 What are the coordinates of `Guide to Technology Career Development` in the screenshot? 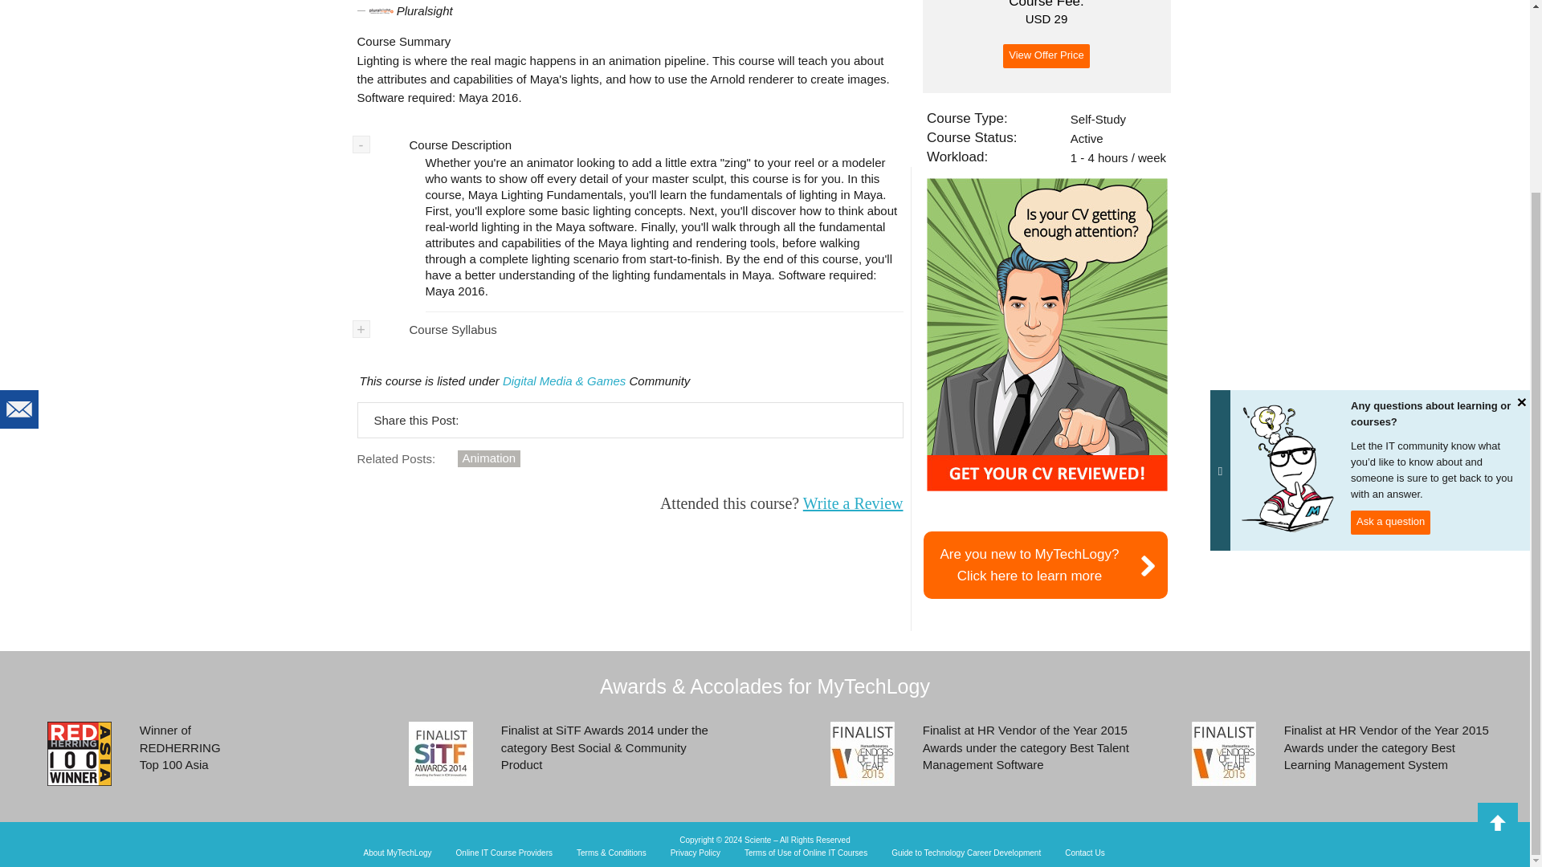 It's located at (1390, 286).